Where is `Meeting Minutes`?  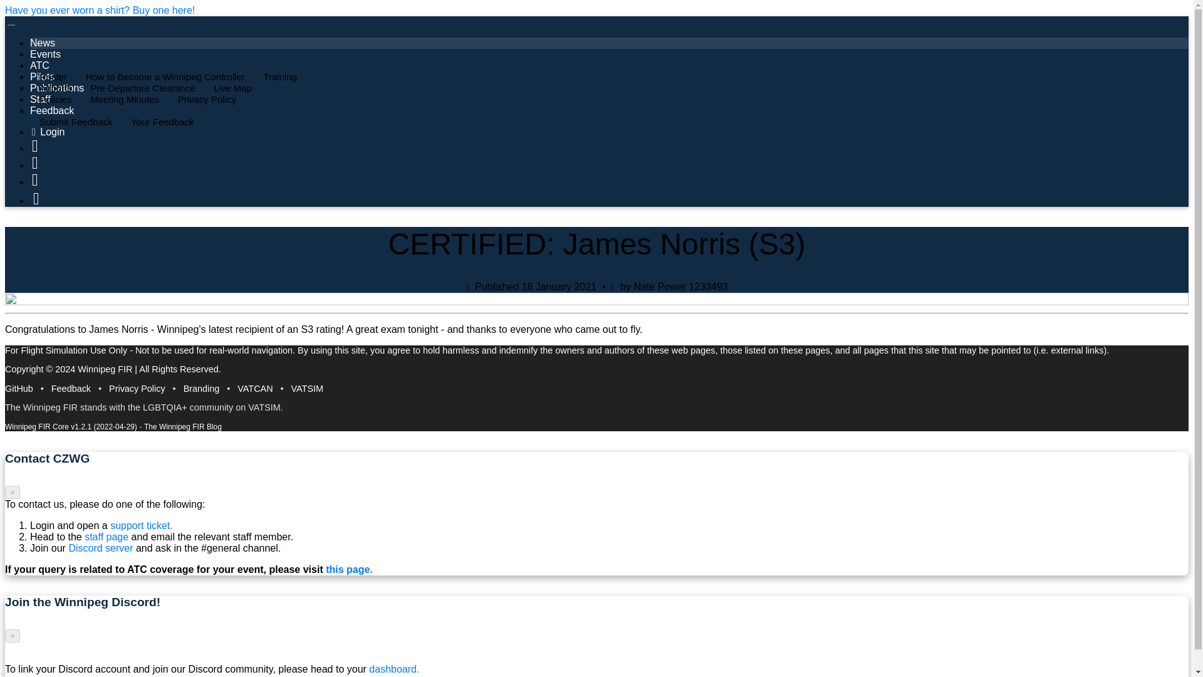 Meeting Minutes is located at coordinates (123, 99).